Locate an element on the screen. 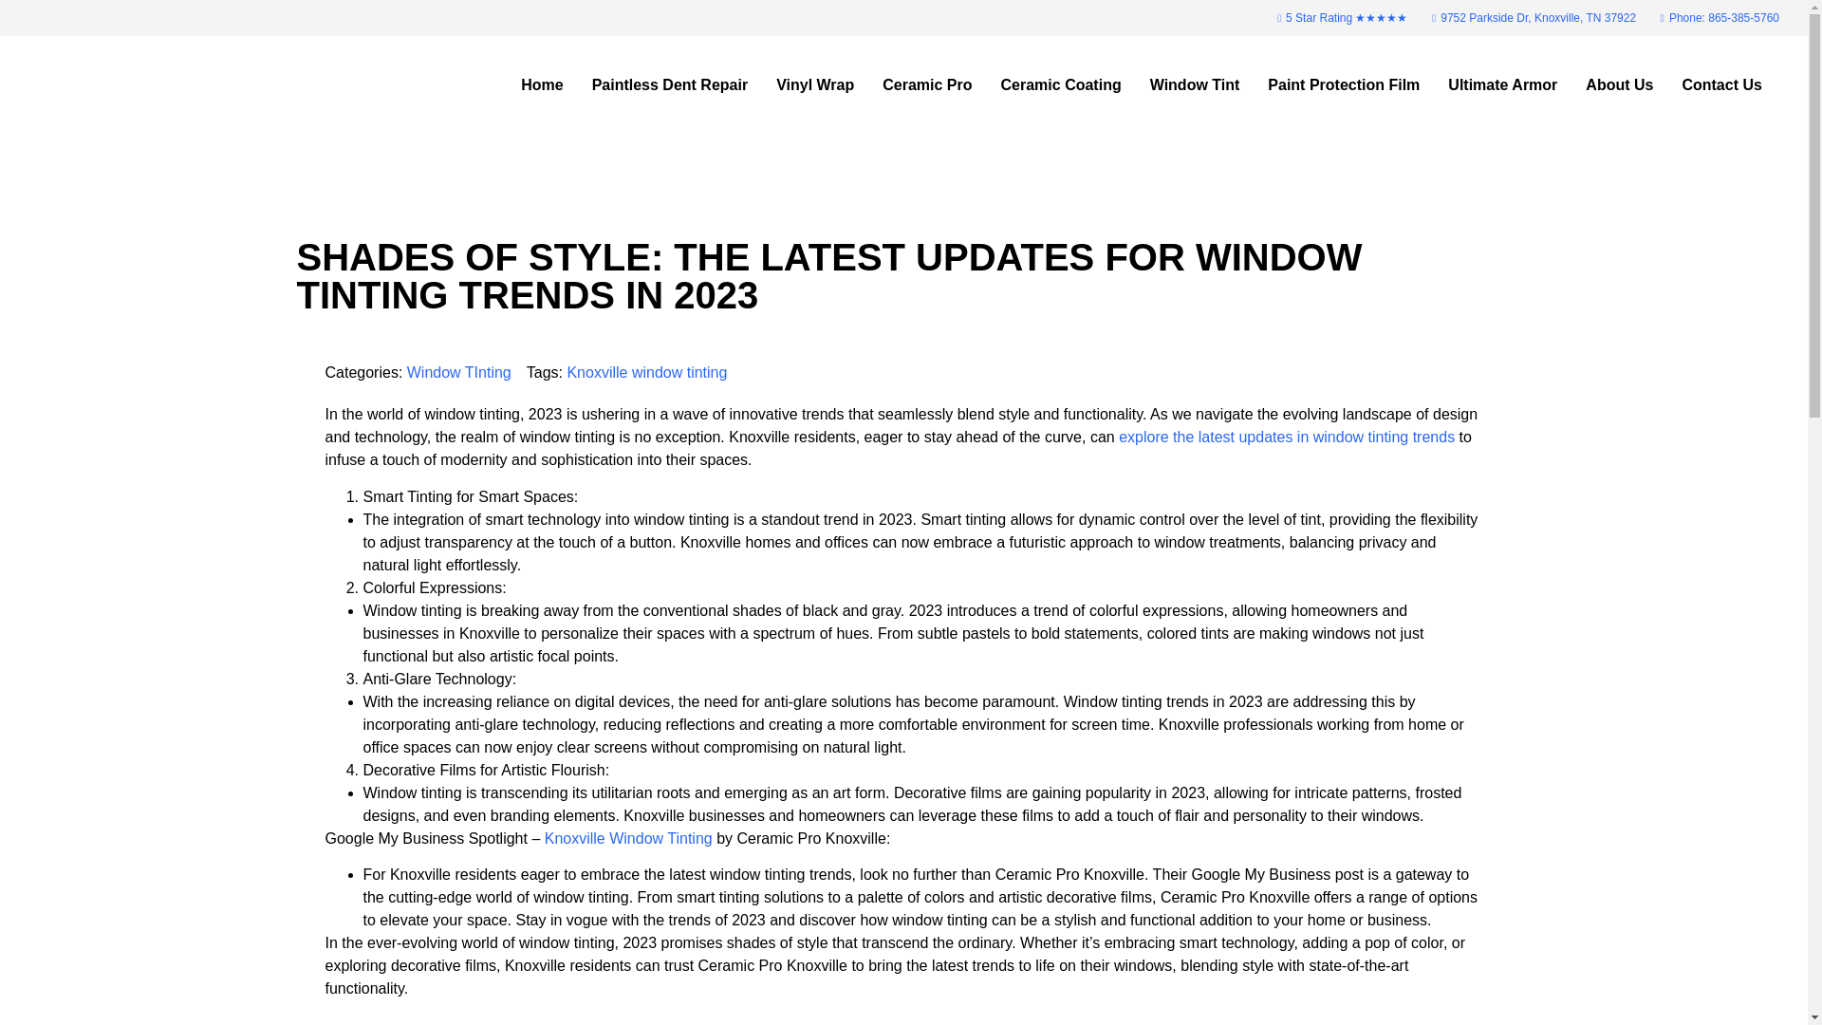  Window TInting is located at coordinates (459, 372).